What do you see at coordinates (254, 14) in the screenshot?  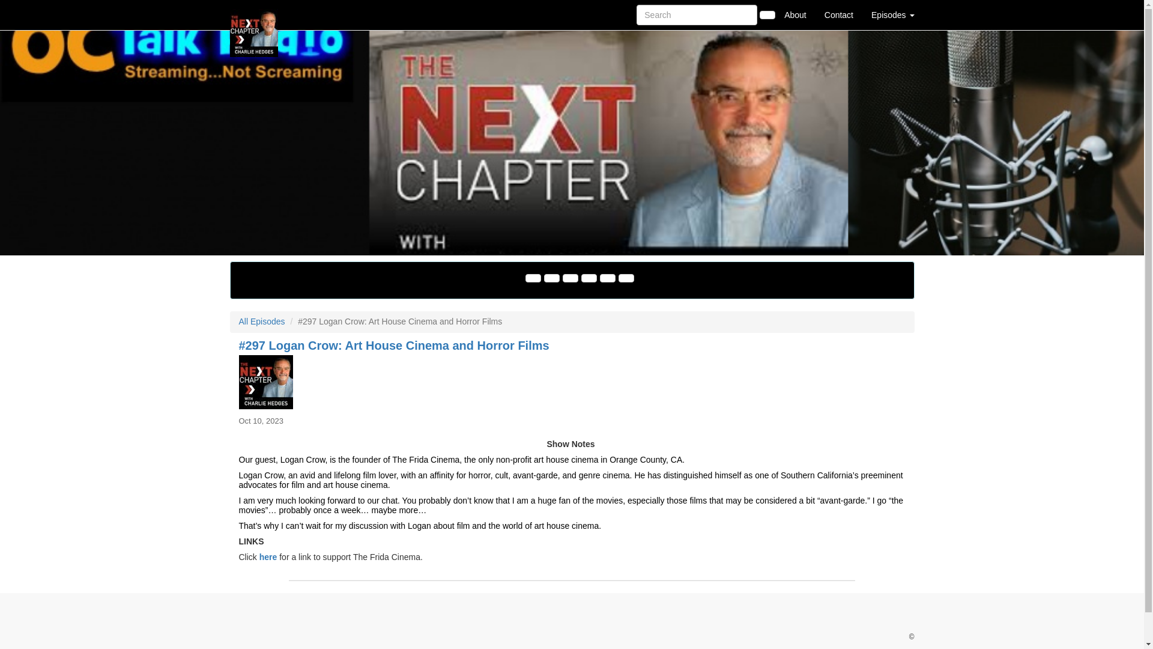 I see `Home Page` at bounding box center [254, 14].